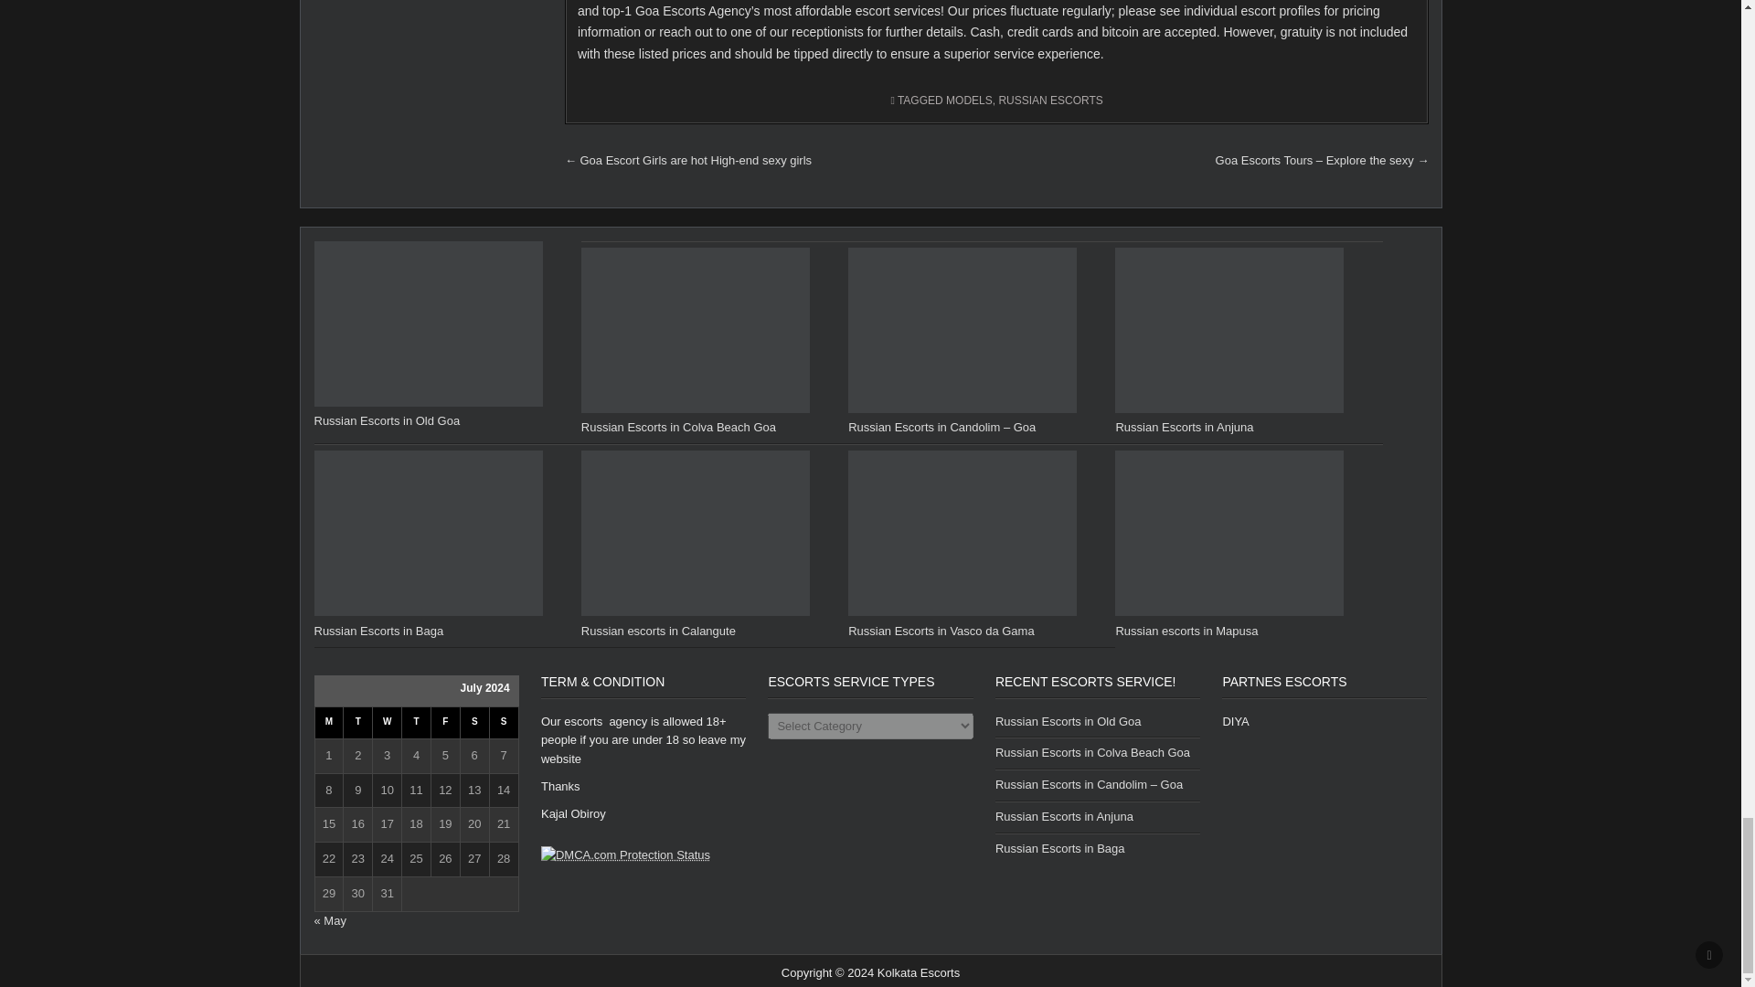  Describe the element at coordinates (1049, 100) in the screenshot. I see `RUSSIAN ESCORTS` at that location.